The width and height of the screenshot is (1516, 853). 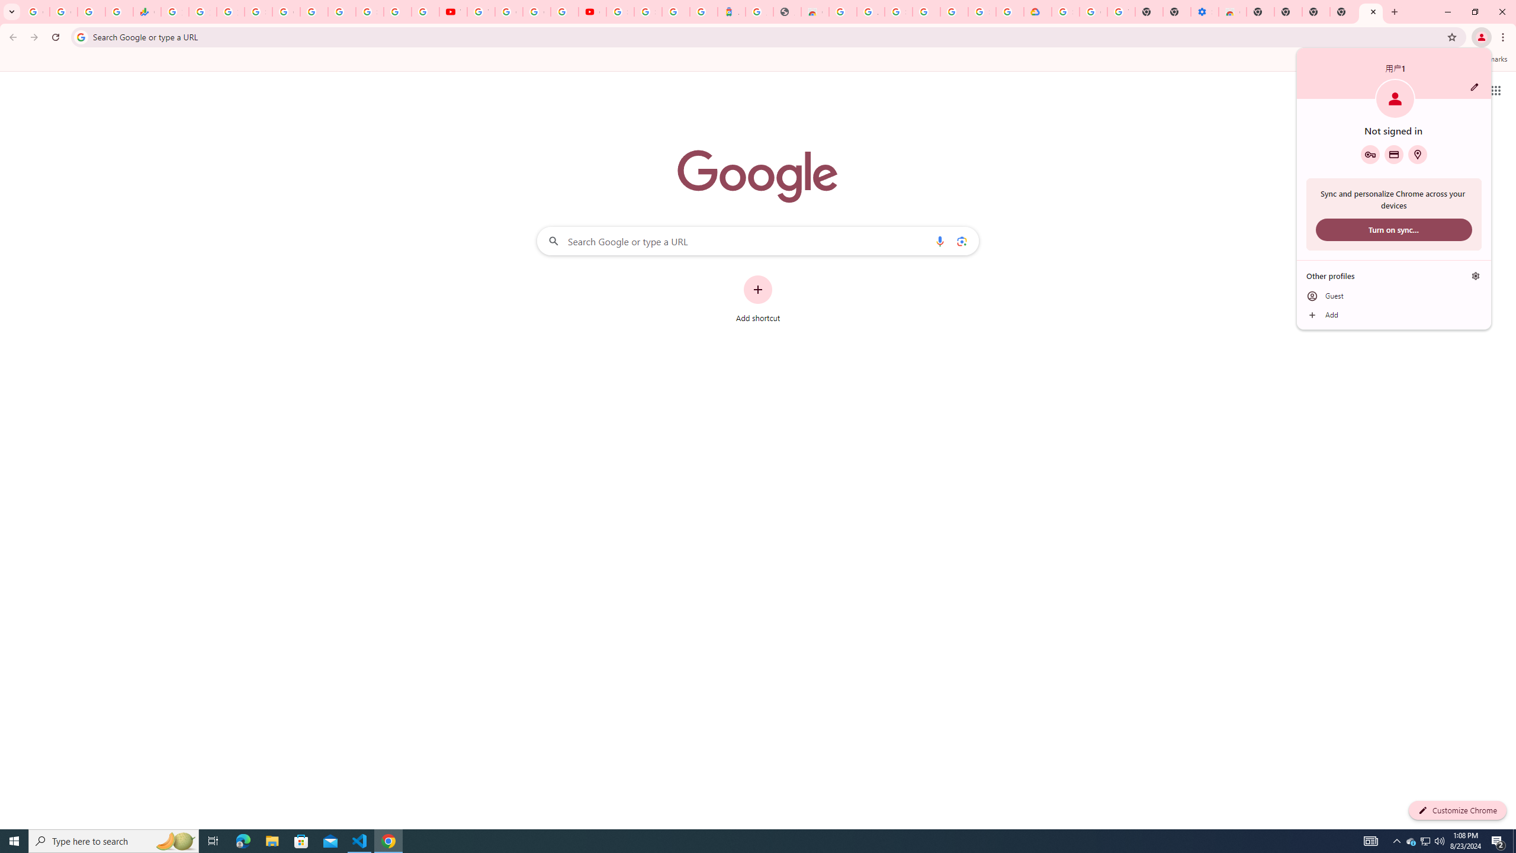 I want to click on Atour Hotel - Google hotels, so click(x=731, y=12).